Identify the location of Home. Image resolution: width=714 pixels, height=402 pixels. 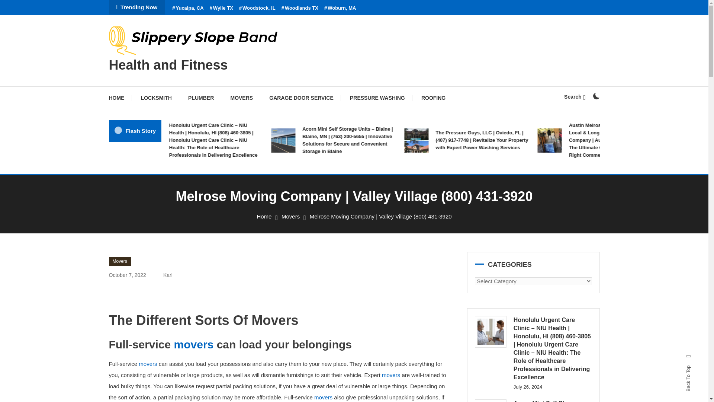
(264, 216).